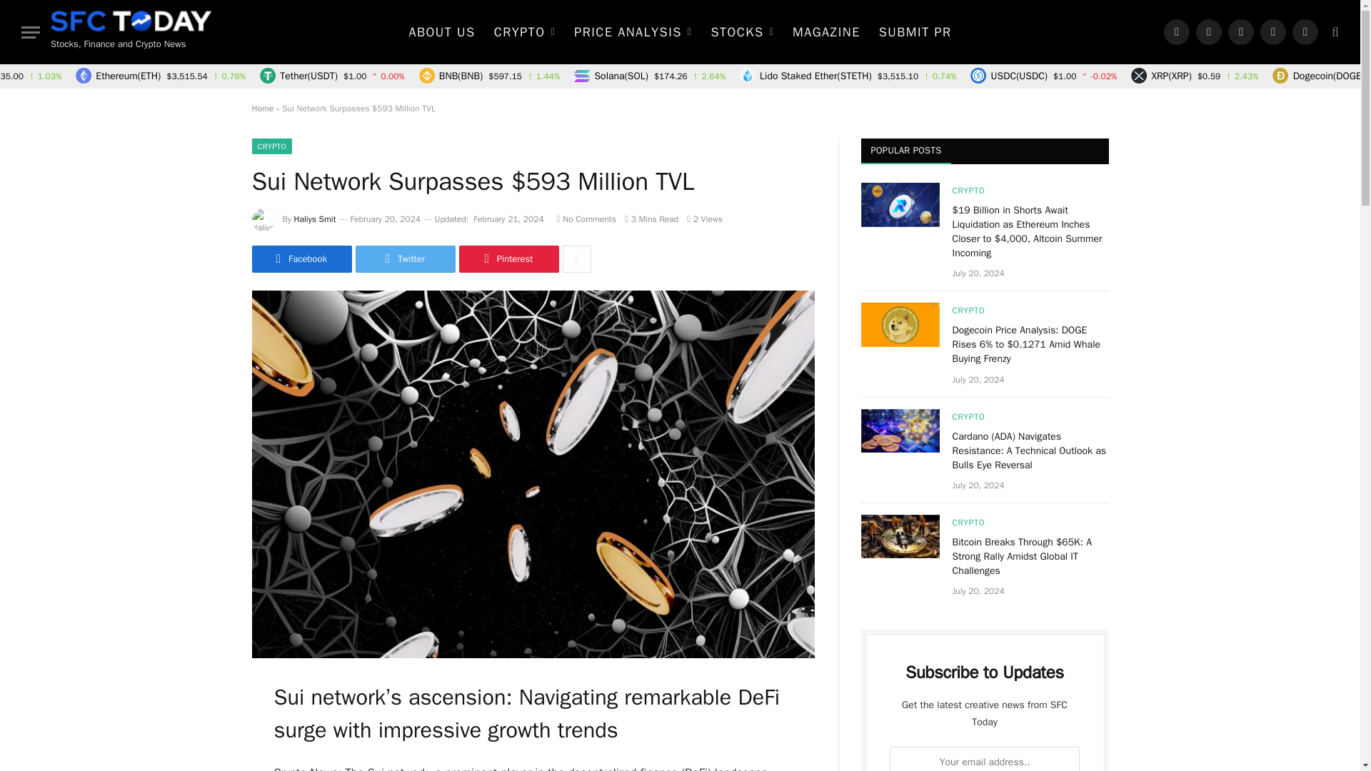 This screenshot has height=771, width=1371. Describe the element at coordinates (1177, 31) in the screenshot. I see `Facebook` at that location.